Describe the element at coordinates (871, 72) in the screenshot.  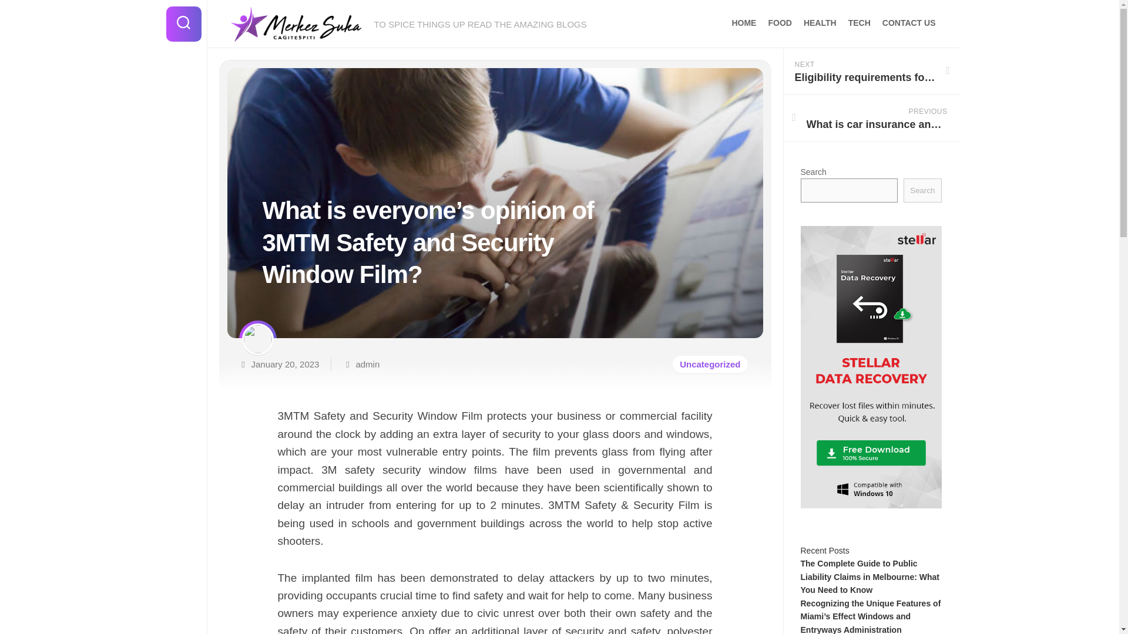
I see `admin` at that location.